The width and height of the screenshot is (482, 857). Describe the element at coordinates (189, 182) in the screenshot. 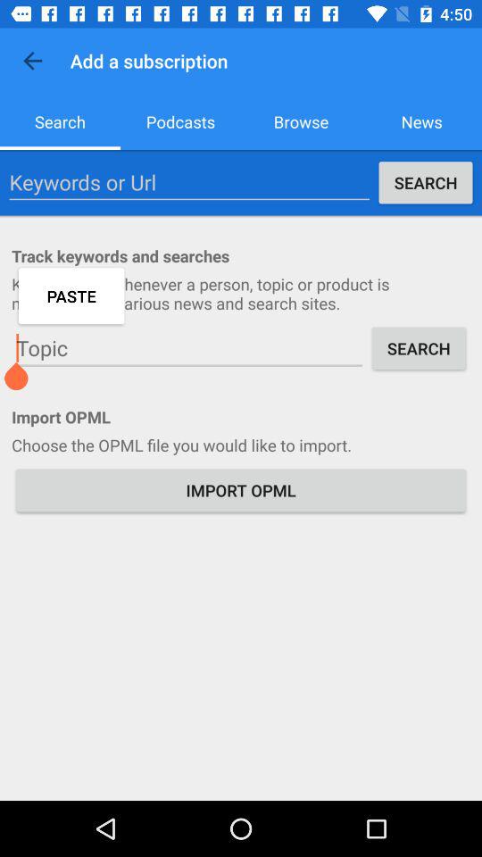

I see `tap icon to the left of search item` at that location.